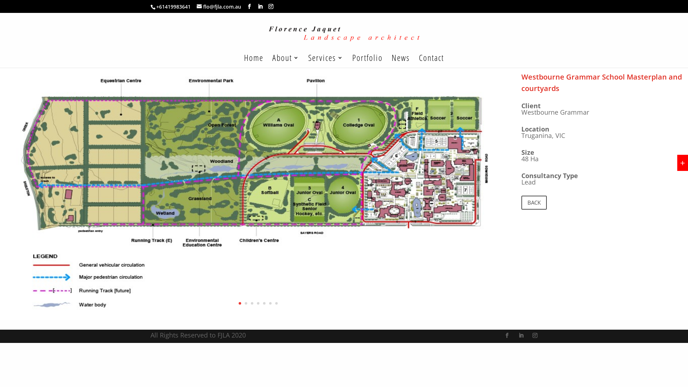 The height and width of the screenshot is (387, 688). What do you see at coordinates (258, 320) in the screenshot?
I see `1-WESTBOURNE GRAMMAR SCHOOL MASTERPLAN6` at bounding box center [258, 320].